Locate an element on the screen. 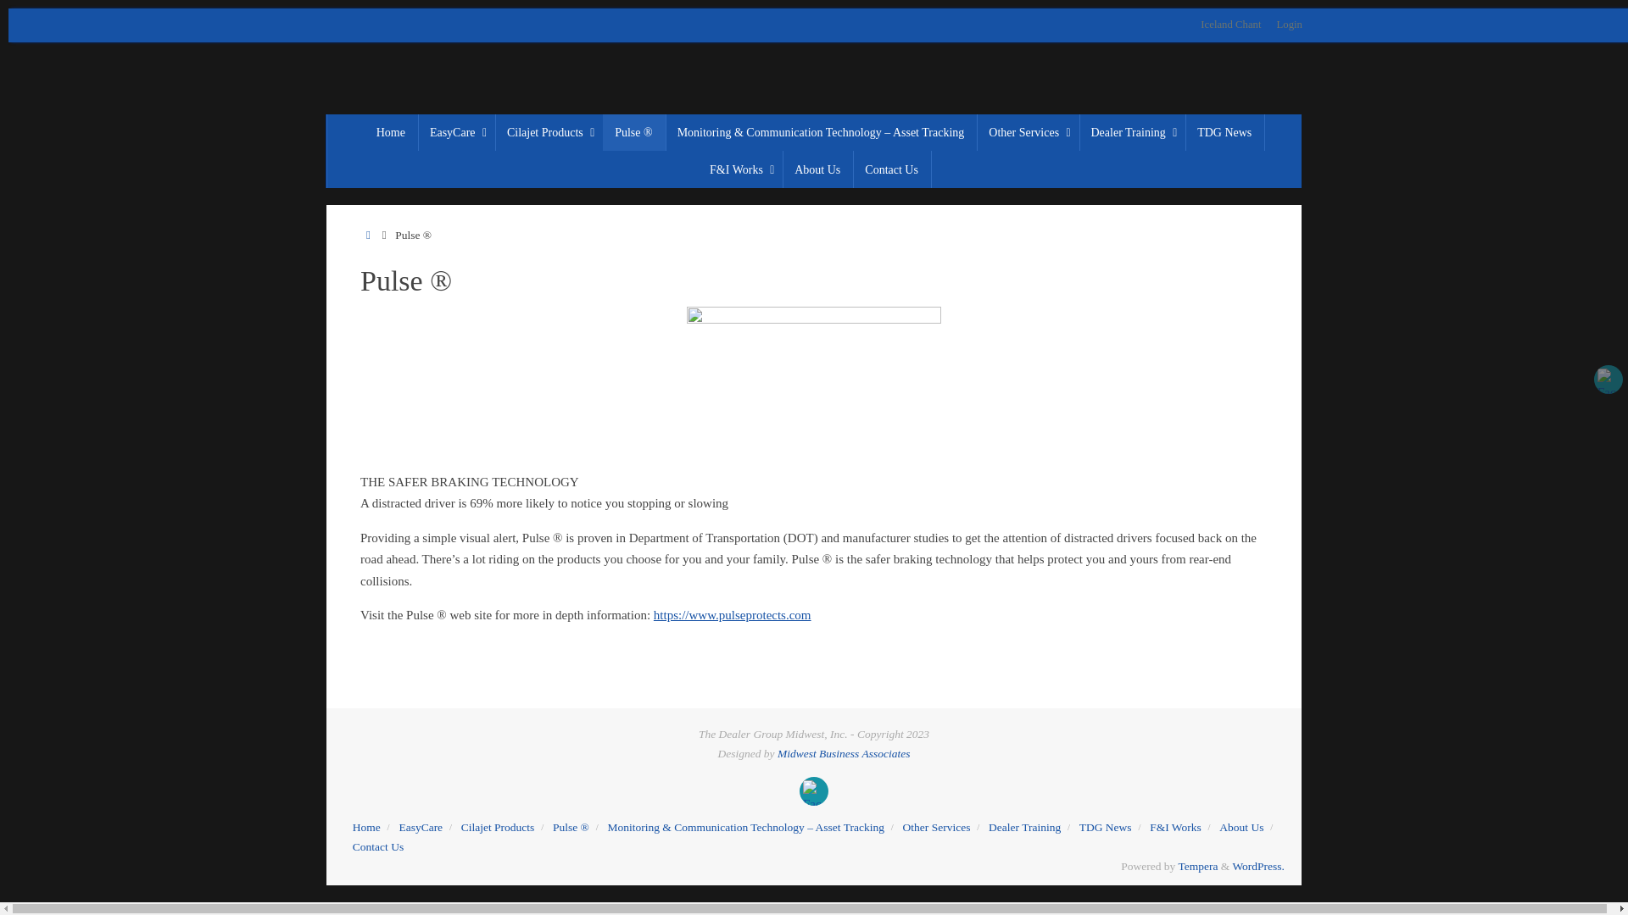 This screenshot has height=915, width=1628. Cilajet Products is located at coordinates (548, 132).